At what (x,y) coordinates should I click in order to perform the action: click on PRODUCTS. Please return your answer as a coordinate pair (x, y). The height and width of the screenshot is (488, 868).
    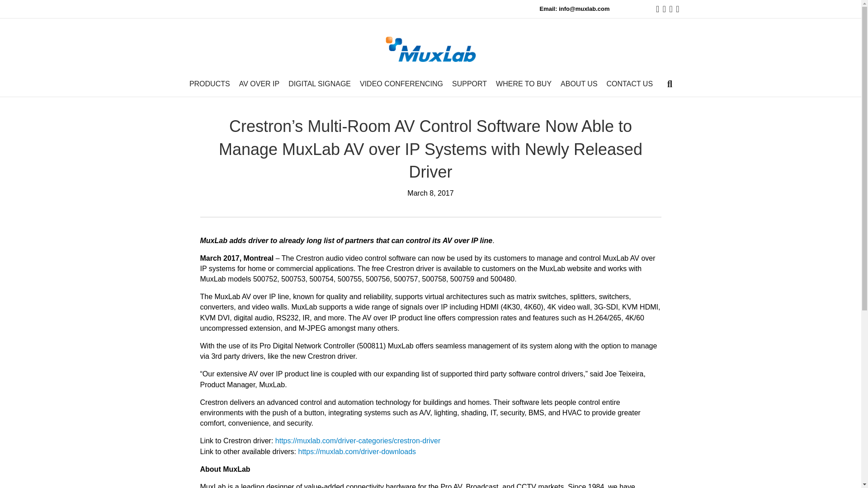
    Looking at the image, I should click on (209, 83).